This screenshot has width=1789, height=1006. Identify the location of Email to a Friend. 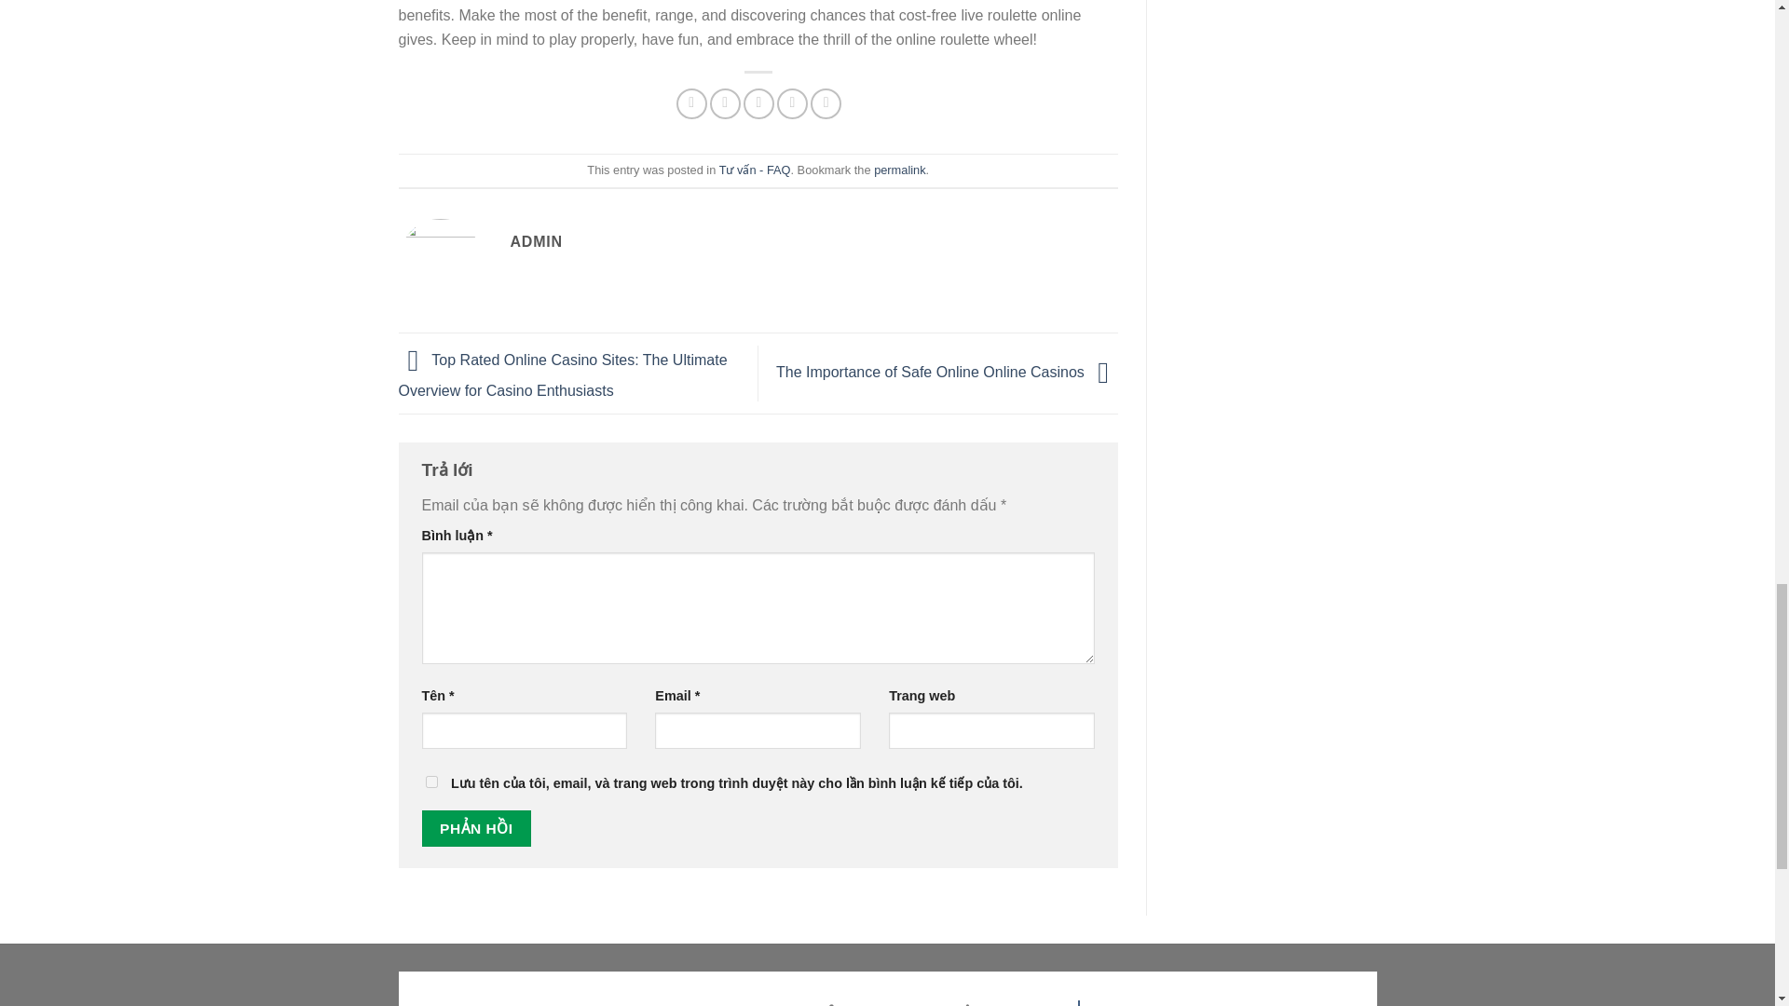
(758, 104).